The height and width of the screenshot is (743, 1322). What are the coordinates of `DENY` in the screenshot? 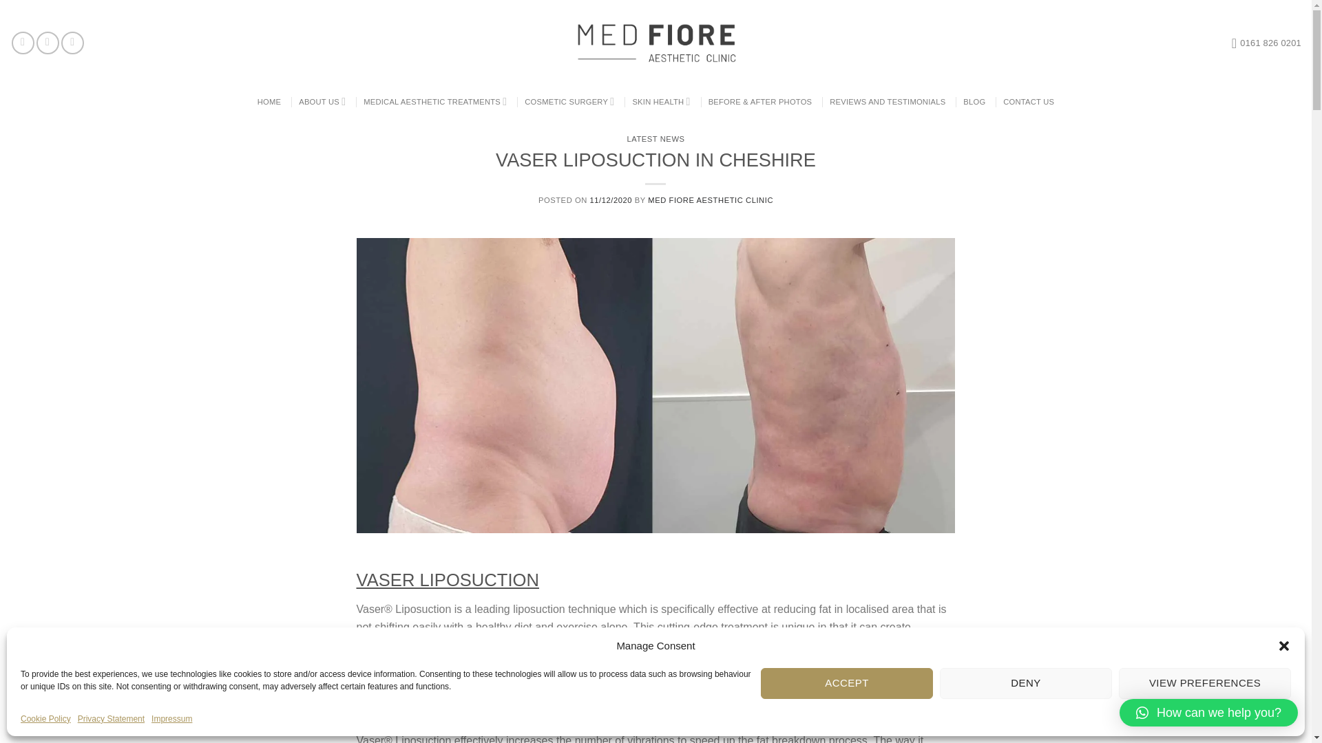 It's located at (1026, 683).